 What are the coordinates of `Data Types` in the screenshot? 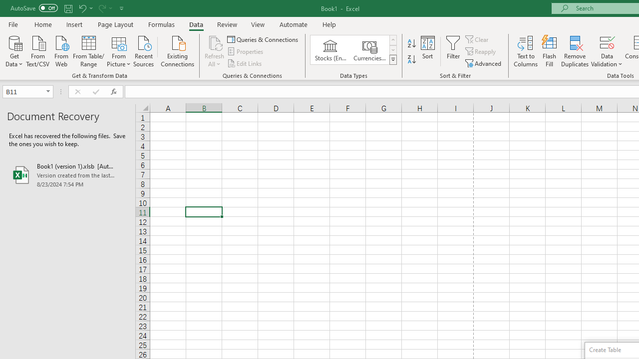 It's located at (392, 60).